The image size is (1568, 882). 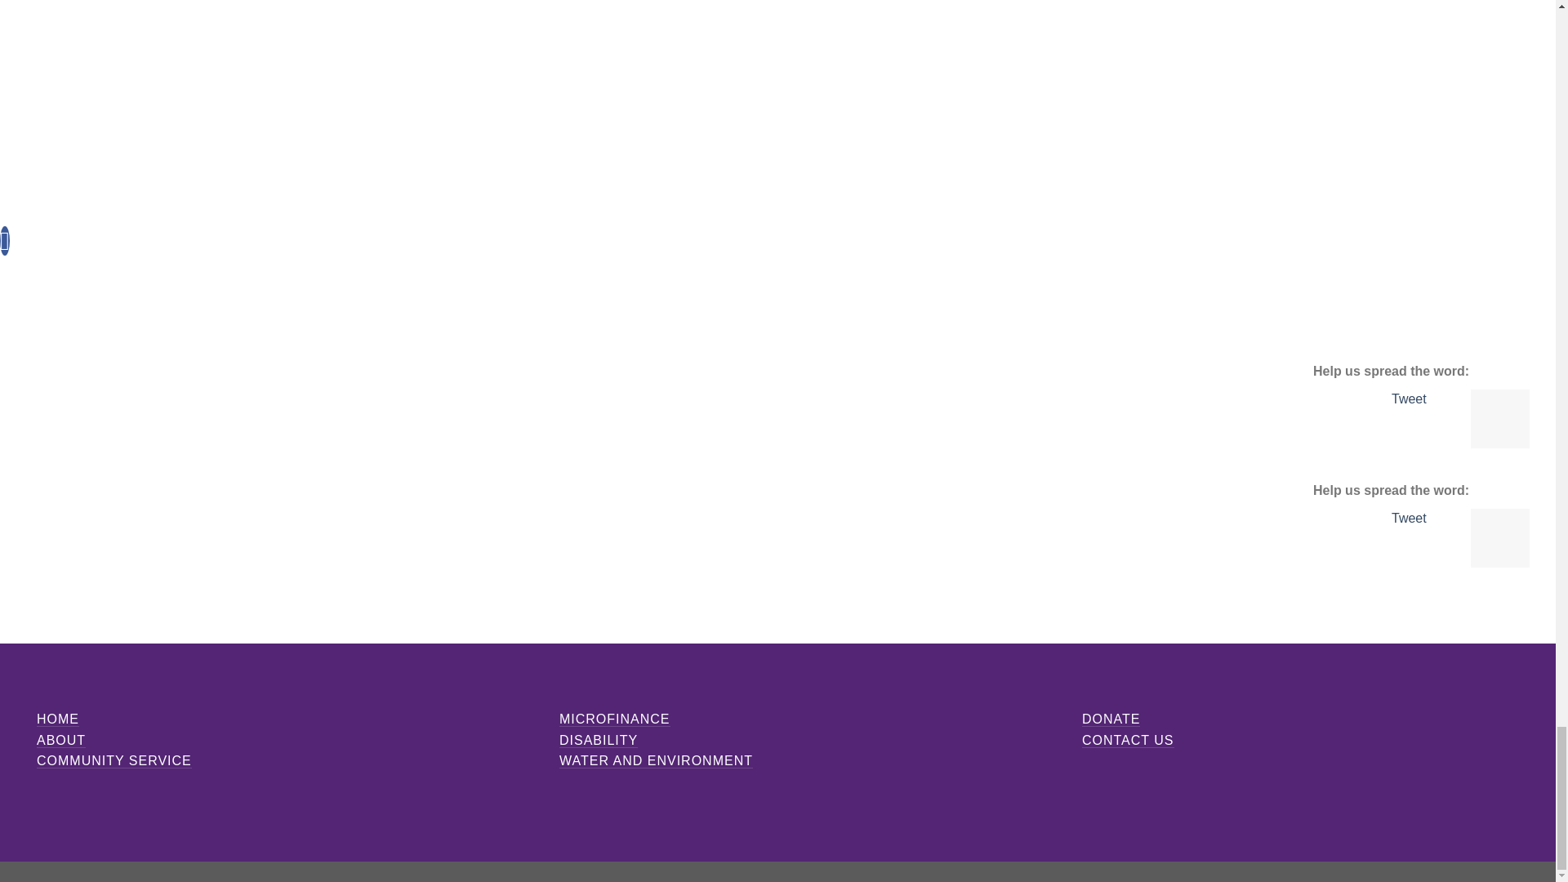 I want to click on DONATE, so click(x=1111, y=719).